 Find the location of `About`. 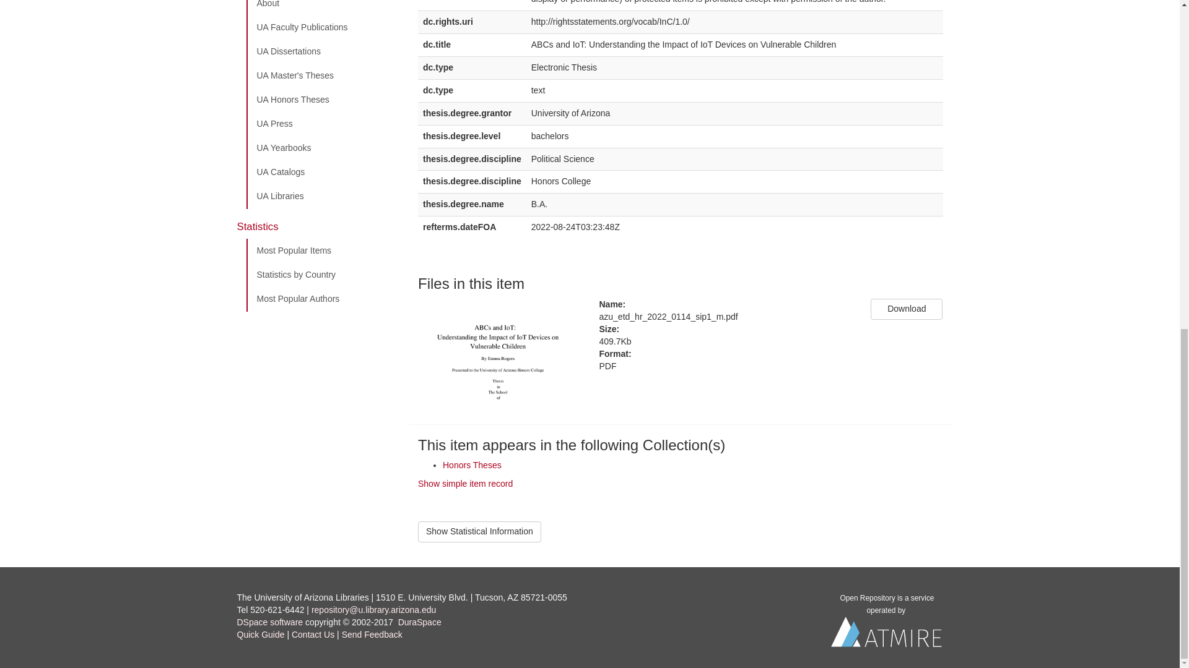

About is located at coordinates (323, 7).